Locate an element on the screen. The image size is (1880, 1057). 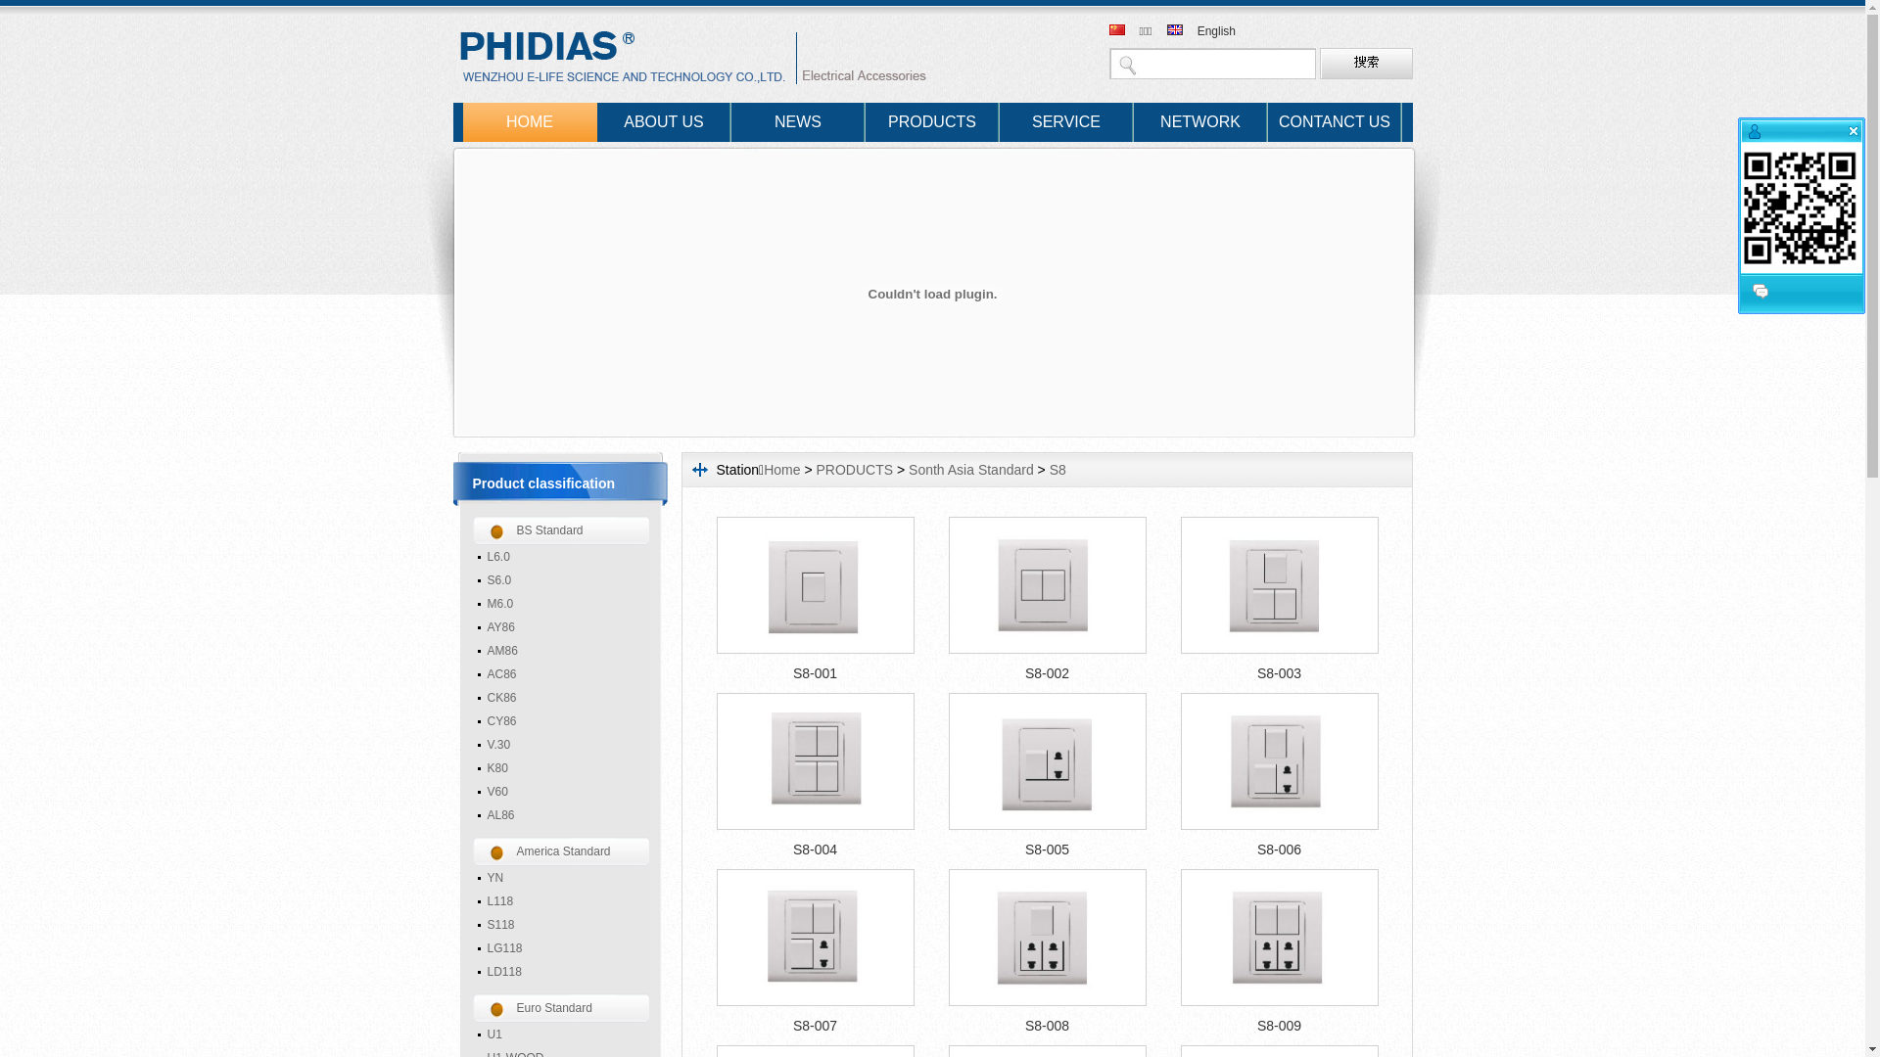
S8-001 is located at coordinates (815, 673).